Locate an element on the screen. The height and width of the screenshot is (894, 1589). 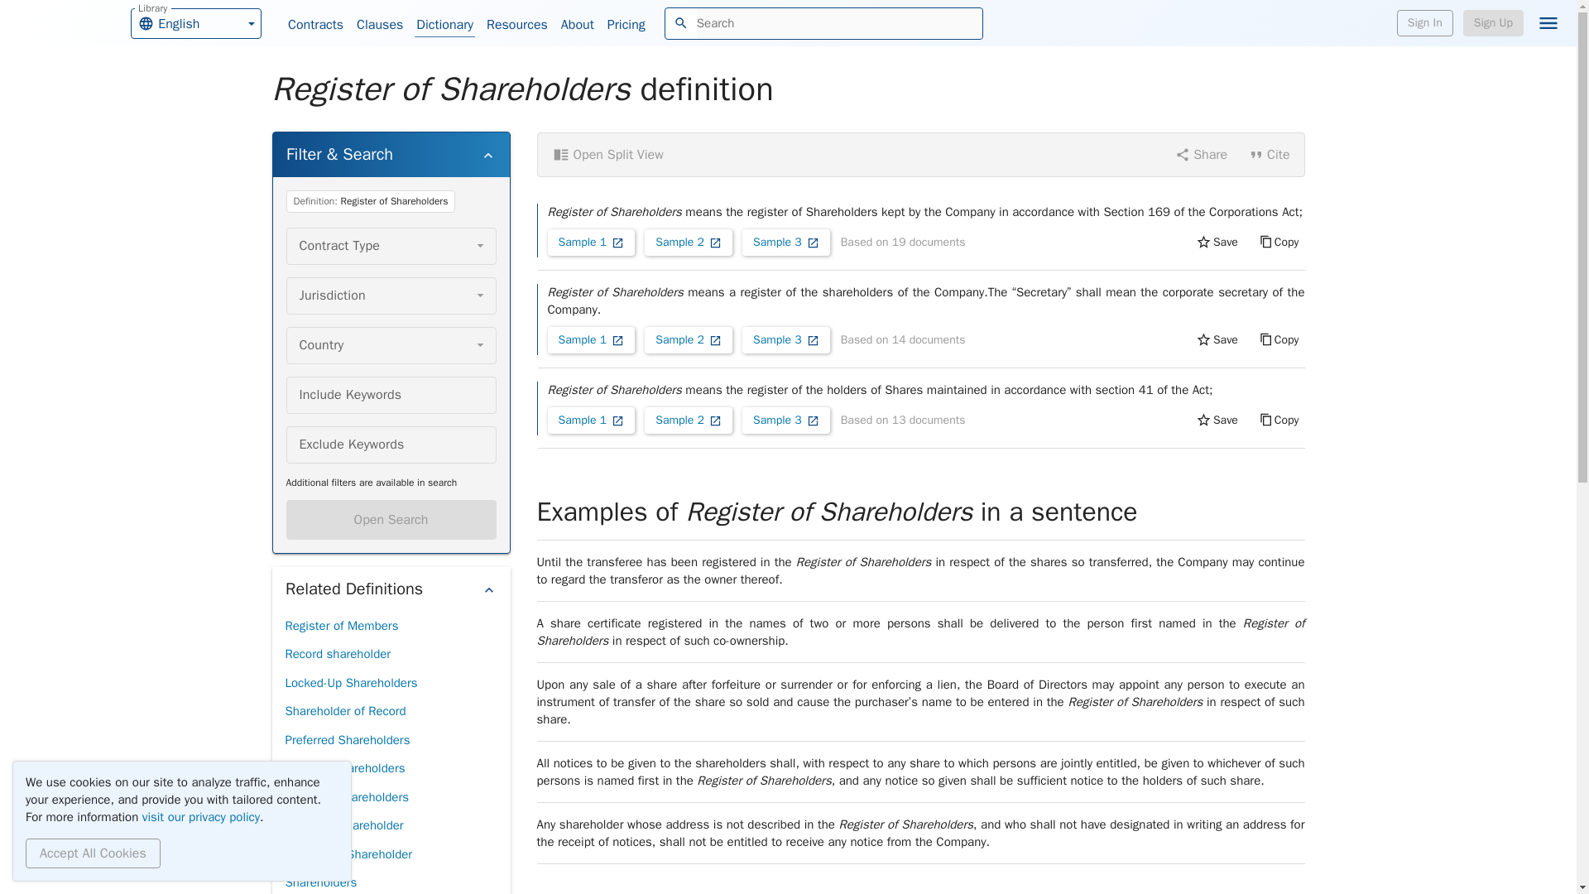
Ordinary Shareholders is located at coordinates (344, 768).